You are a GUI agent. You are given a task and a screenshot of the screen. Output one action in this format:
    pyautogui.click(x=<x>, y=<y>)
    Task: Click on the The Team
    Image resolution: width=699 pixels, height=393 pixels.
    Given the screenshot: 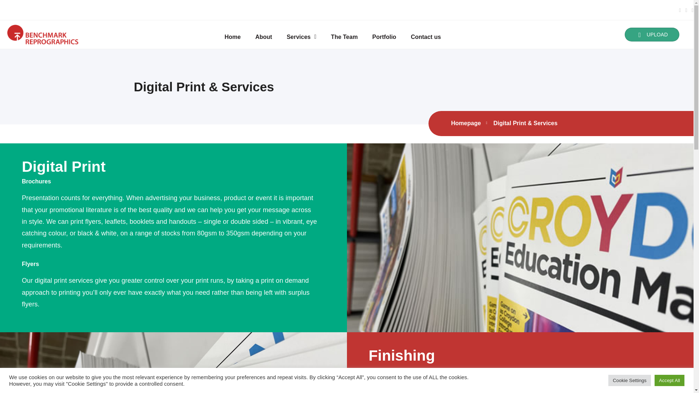 What is the action you would take?
    pyautogui.click(x=344, y=36)
    